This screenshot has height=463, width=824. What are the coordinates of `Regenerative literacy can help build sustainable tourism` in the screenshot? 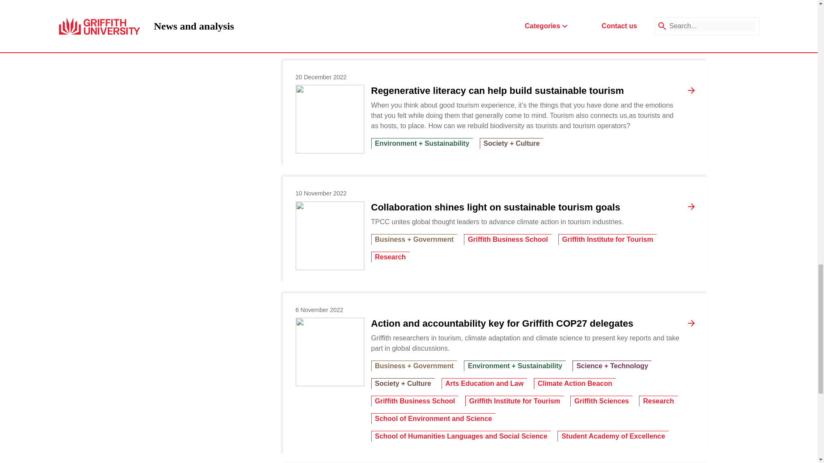 It's located at (330, 119).